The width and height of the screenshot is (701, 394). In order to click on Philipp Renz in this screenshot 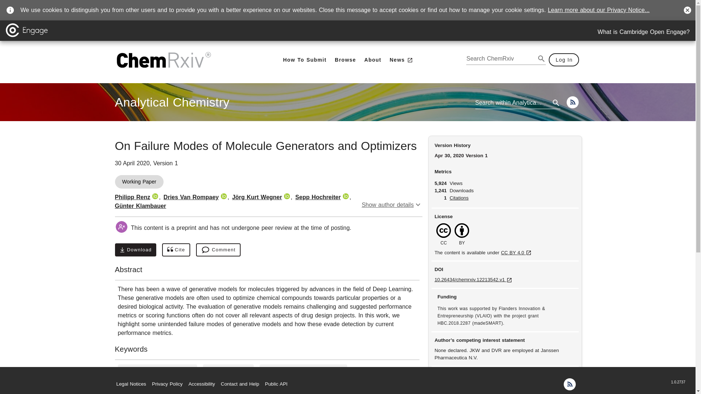, I will do `click(392, 205)`.